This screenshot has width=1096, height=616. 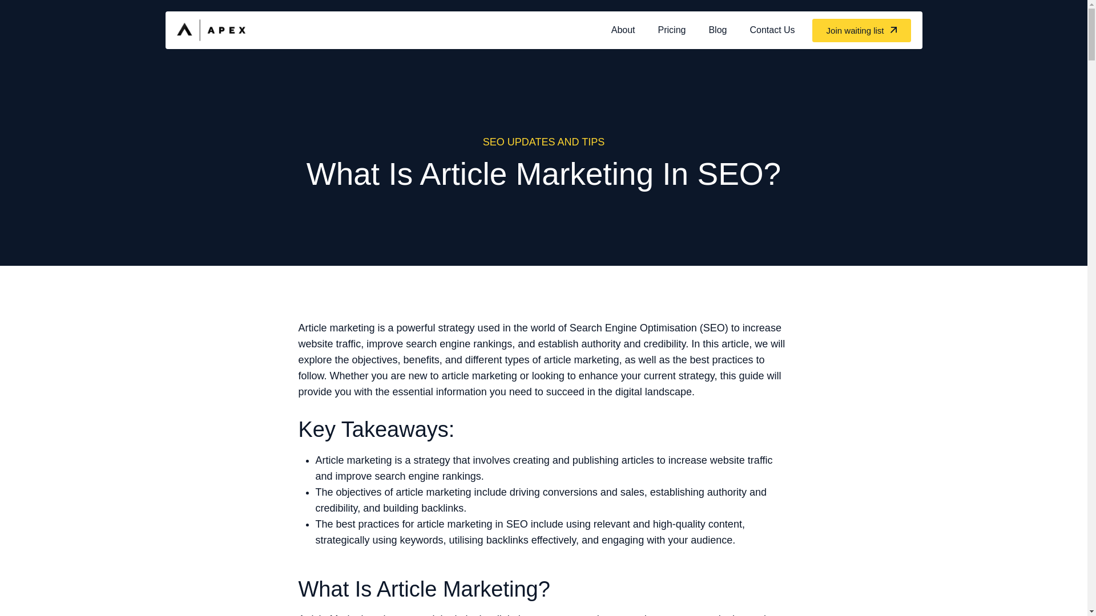 I want to click on SEO UPDATES AND TIPS, so click(x=543, y=141).